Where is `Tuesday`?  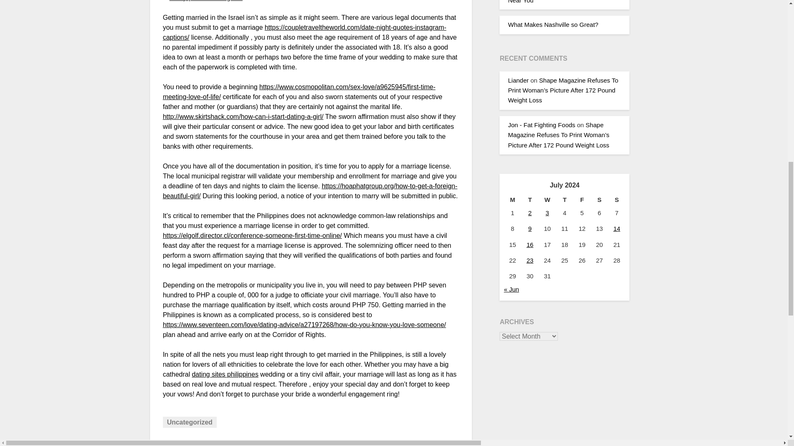
Tuesday is located at coordinates (529, 199).